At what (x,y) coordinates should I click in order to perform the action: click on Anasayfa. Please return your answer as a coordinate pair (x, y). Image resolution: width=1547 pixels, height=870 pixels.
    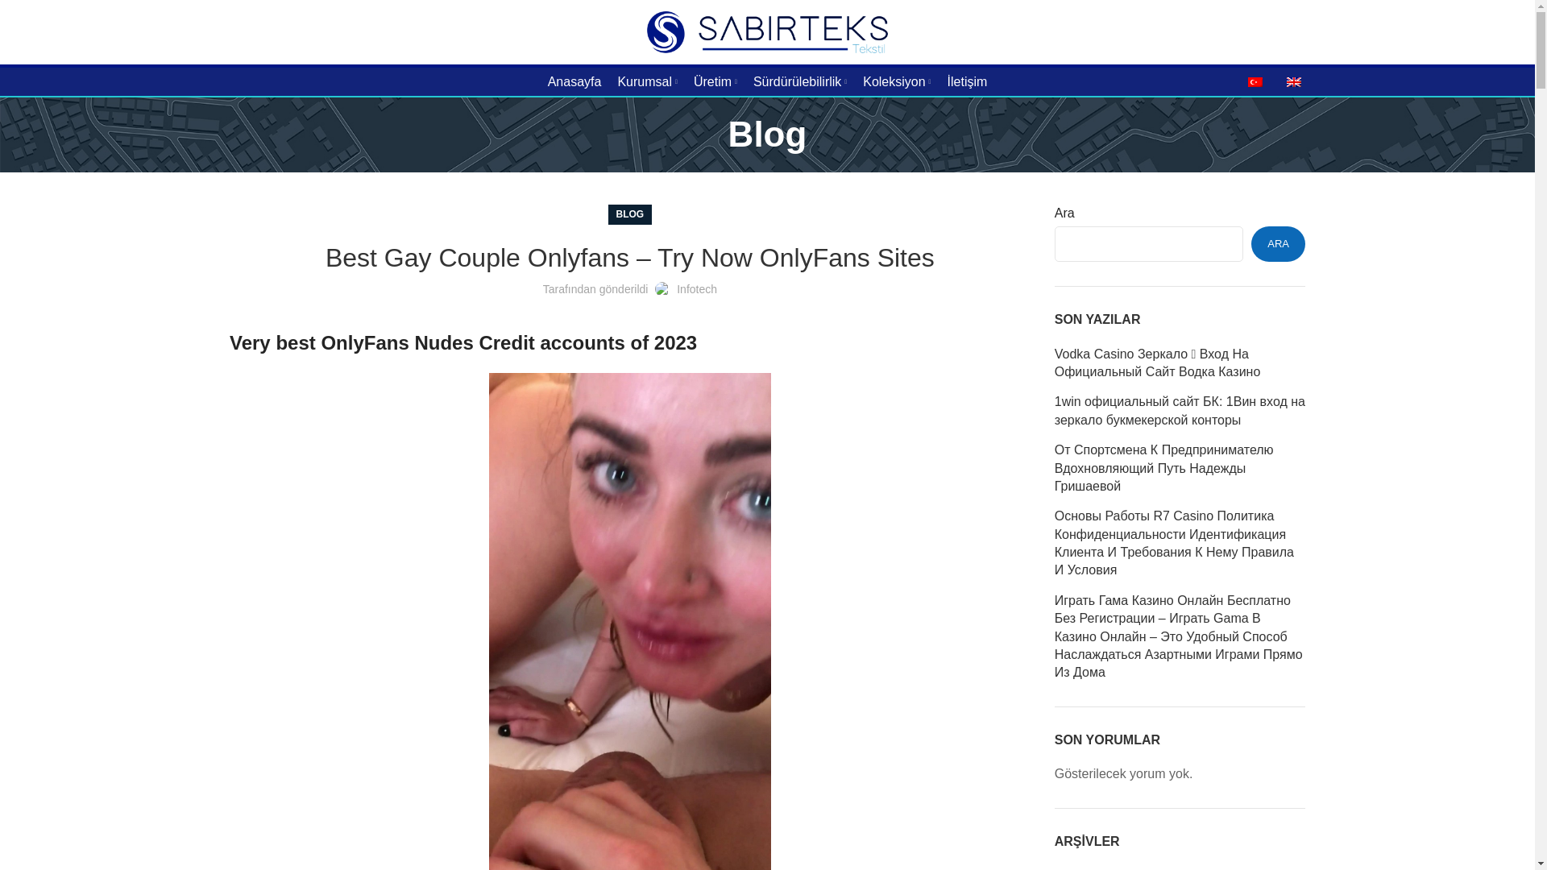
    Looking at the image, I should click on (574, 82).